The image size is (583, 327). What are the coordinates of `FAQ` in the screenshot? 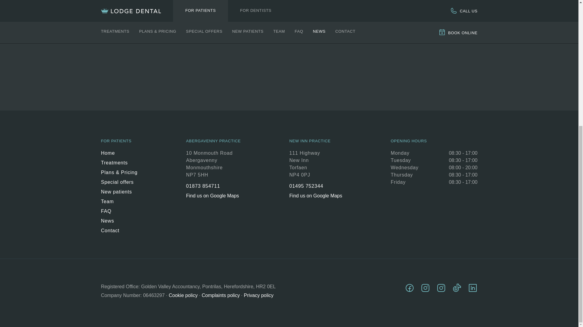 It's located at (119, 213).